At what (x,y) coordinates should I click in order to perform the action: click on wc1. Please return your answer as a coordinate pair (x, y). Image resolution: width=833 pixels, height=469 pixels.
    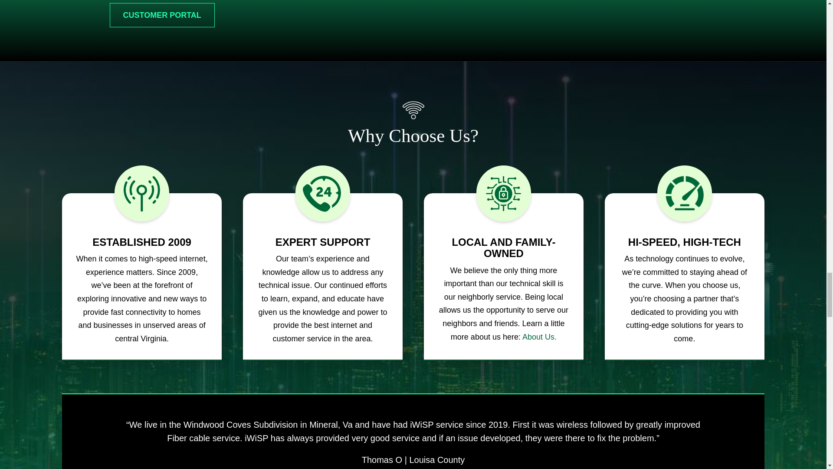
    Looking at the image, I should click on (142, 195).